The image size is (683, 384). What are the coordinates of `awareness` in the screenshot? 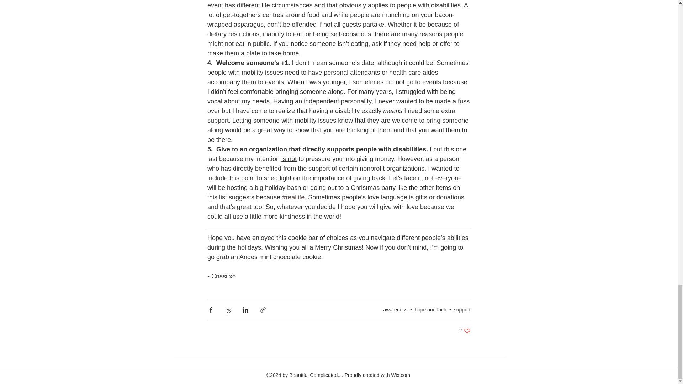 It's located at (465, 331).